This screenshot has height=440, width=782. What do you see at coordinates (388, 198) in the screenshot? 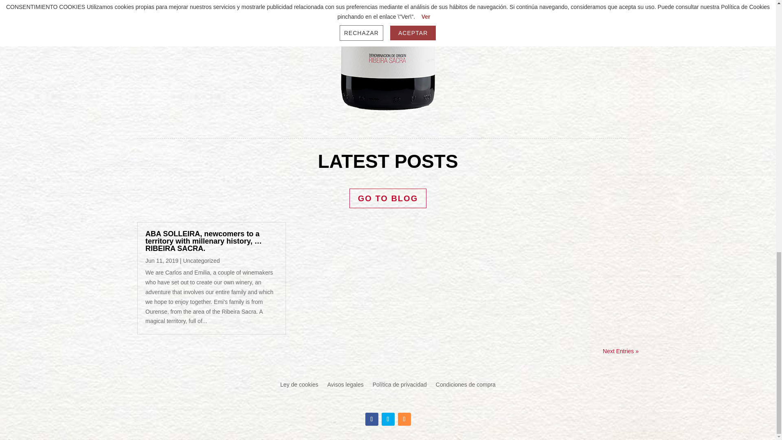
I see `GO TO BLOG` at bounding box center [388, 198].